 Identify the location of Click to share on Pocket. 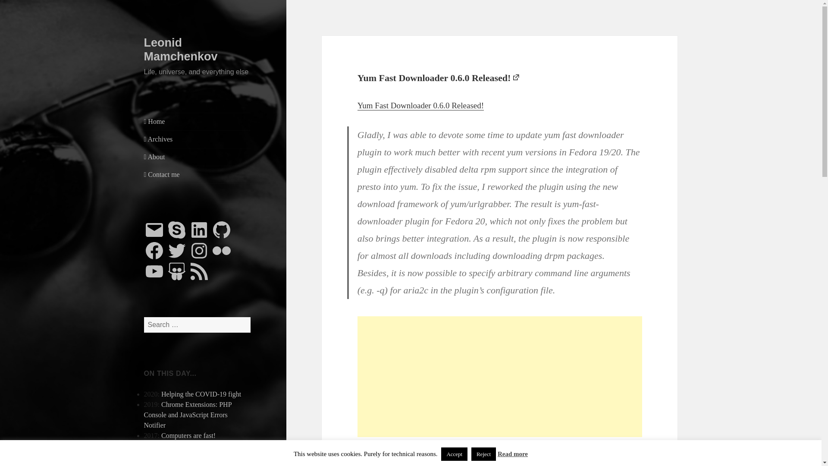
(433, 465).